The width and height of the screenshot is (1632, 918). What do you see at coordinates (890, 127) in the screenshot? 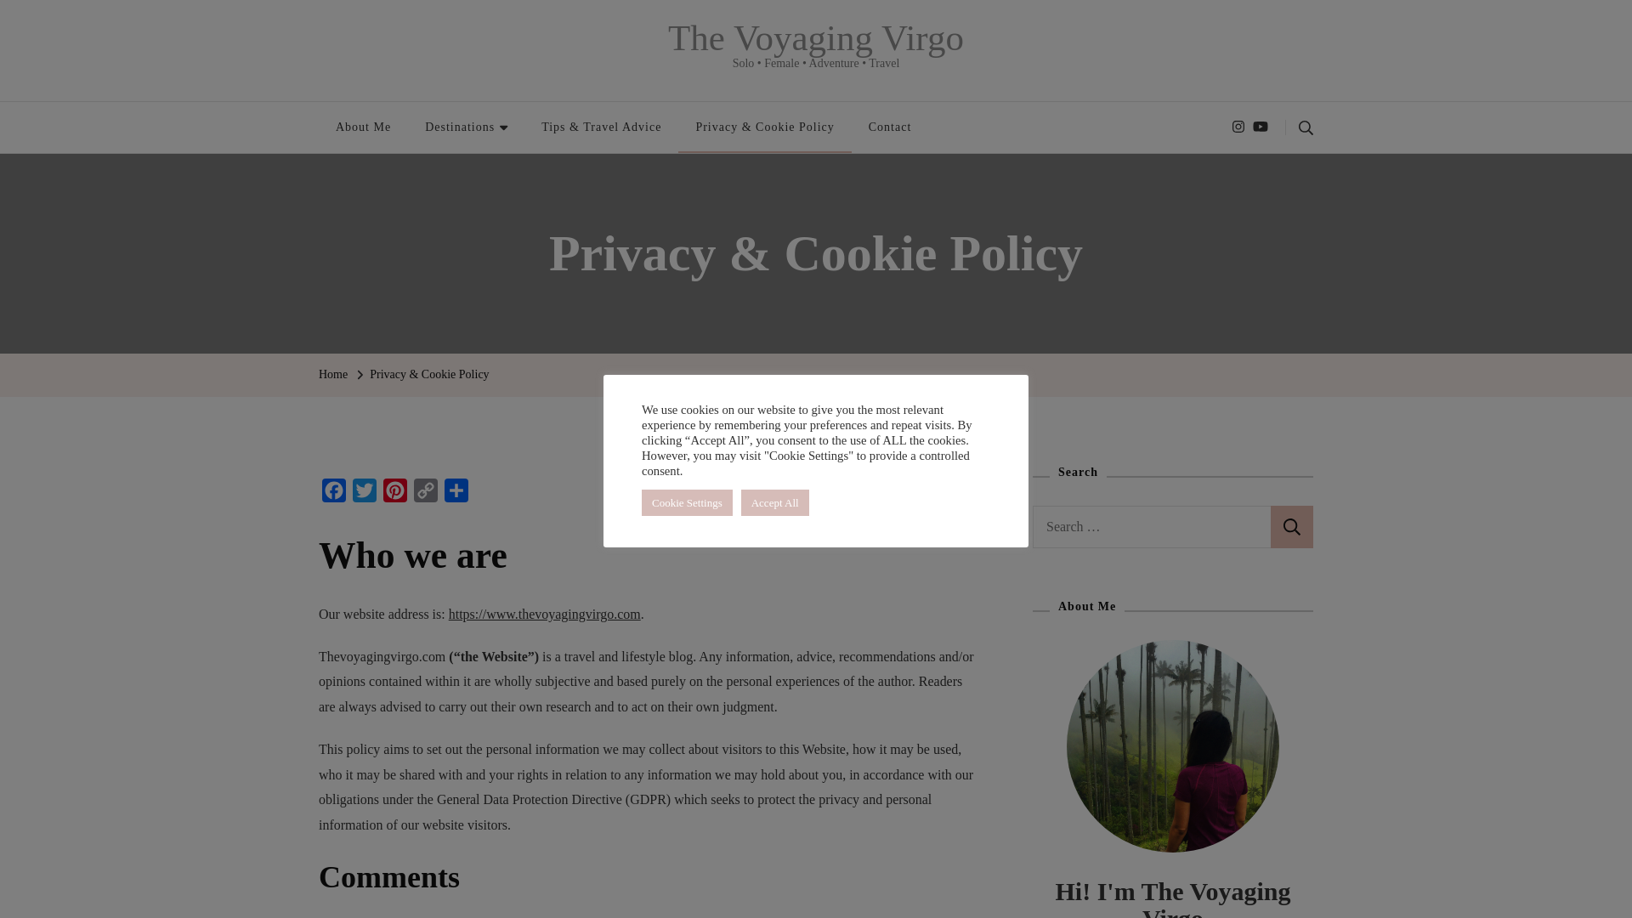
I see `Contact` at bounding box center [890, 127].